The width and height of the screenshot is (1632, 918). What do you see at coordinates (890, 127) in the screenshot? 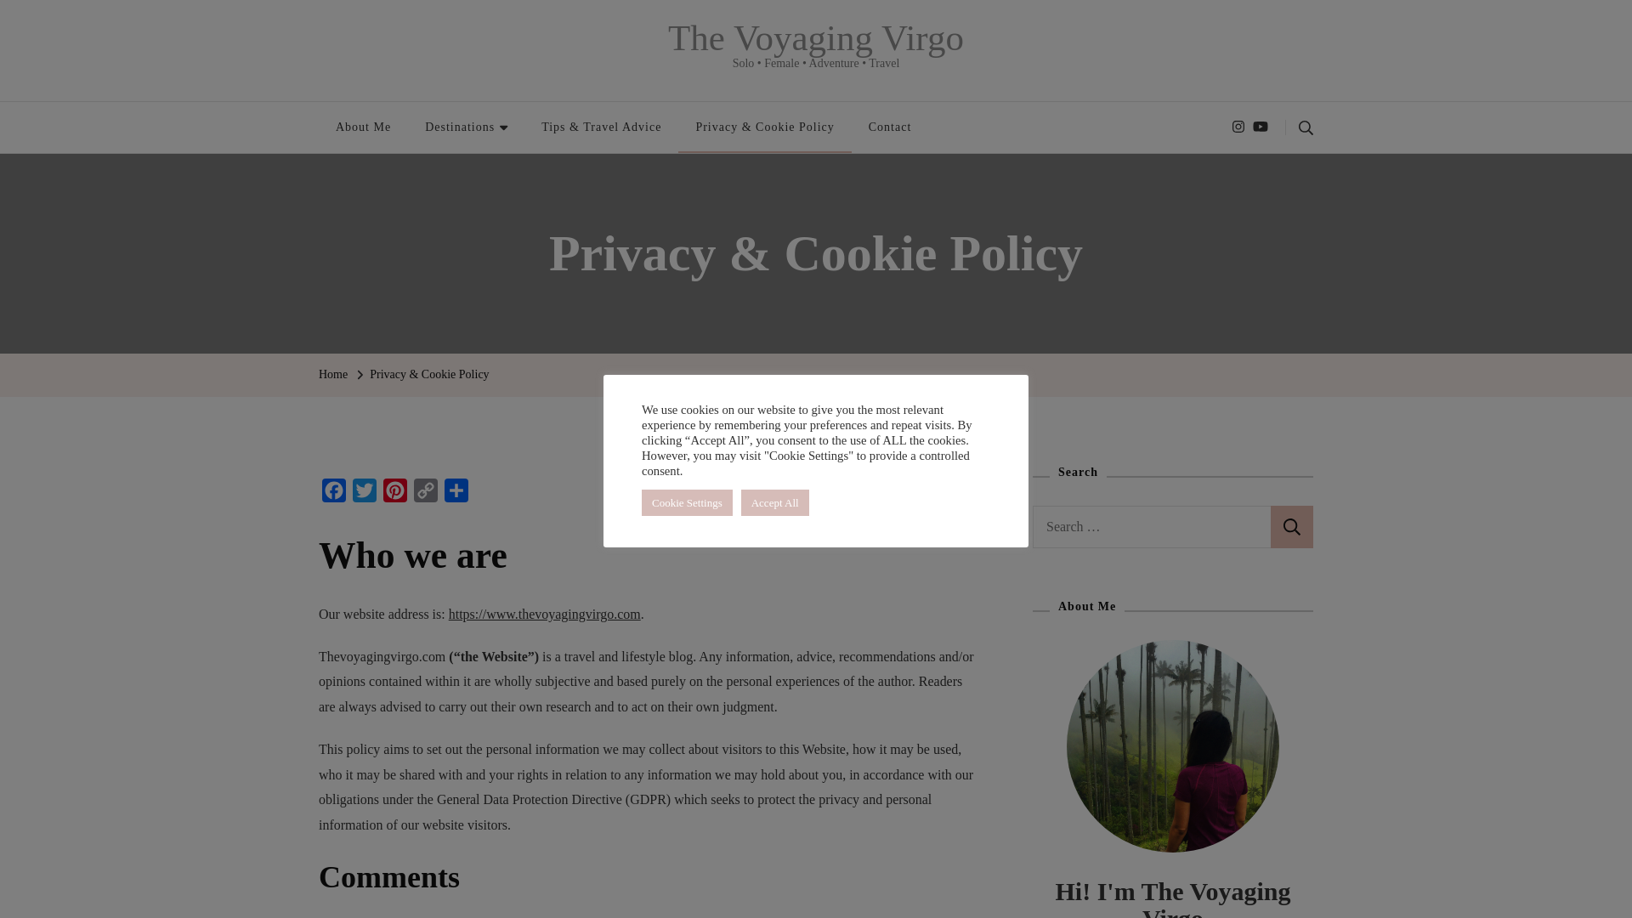
I see `Contact` at bounding box center [890, 127].